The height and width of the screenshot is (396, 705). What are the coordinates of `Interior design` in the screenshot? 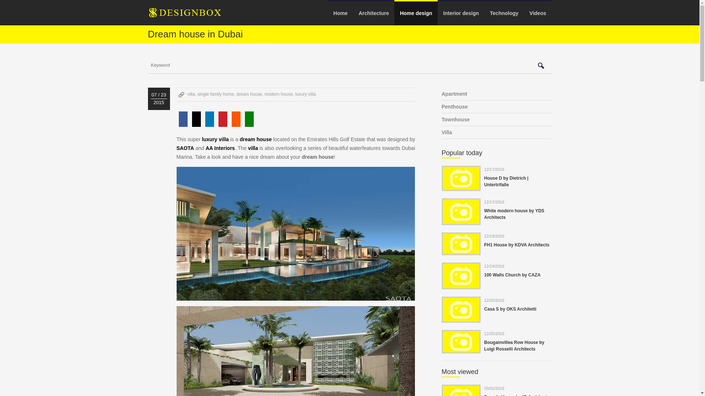 It's located at (461, 13).